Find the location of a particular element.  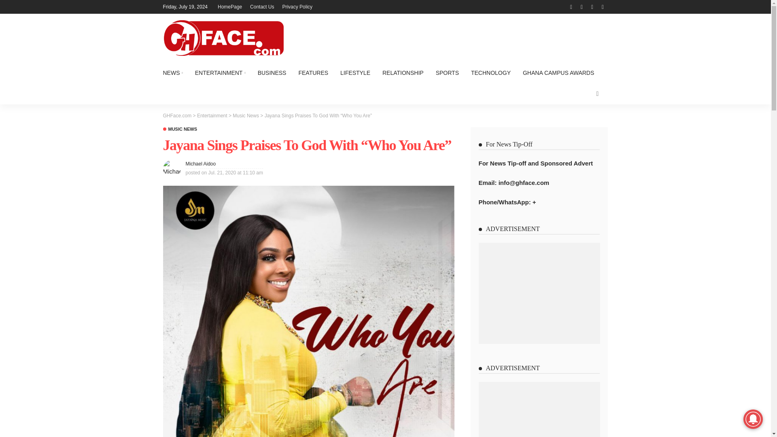

HomePage is located at coordinates (230, 6).